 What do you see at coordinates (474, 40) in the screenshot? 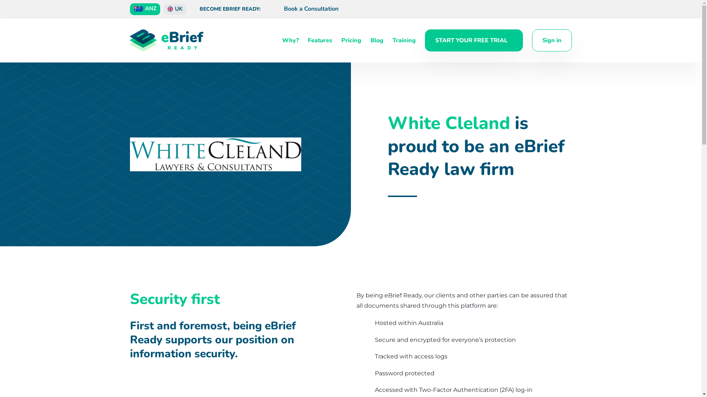
I see `START YOUR FREE TRIAL` at bounding box center [474, 40].